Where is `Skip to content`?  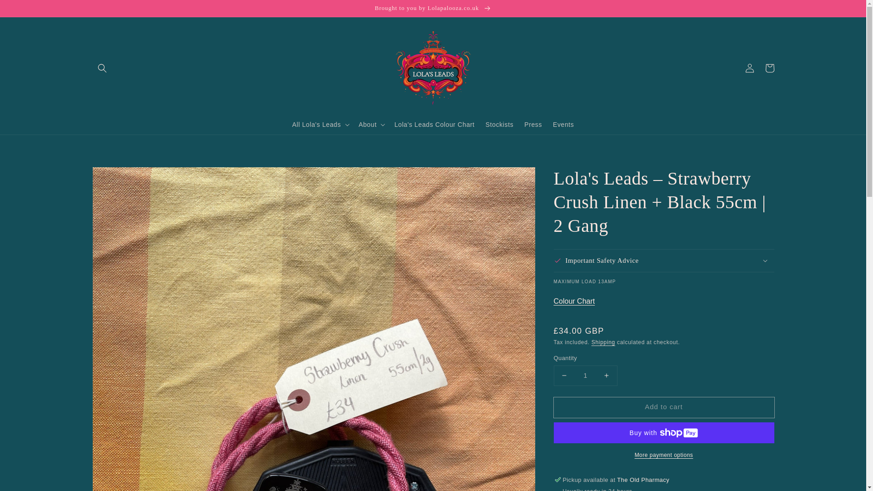 Skip to content is located at coordinates (27, 10).